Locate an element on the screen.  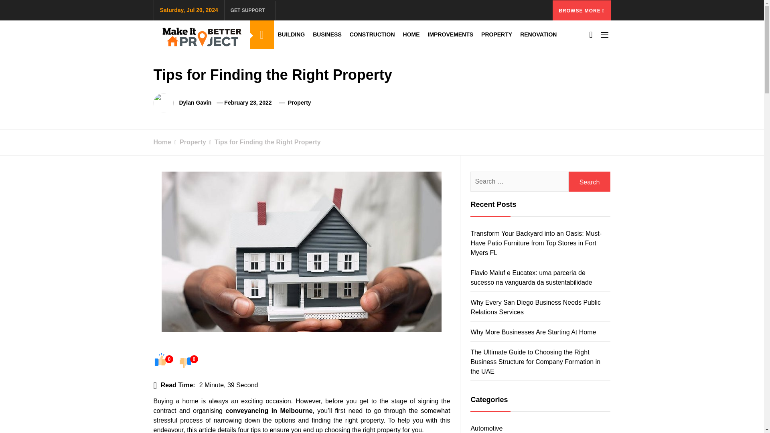
Home is located at coordinates (162, 142).